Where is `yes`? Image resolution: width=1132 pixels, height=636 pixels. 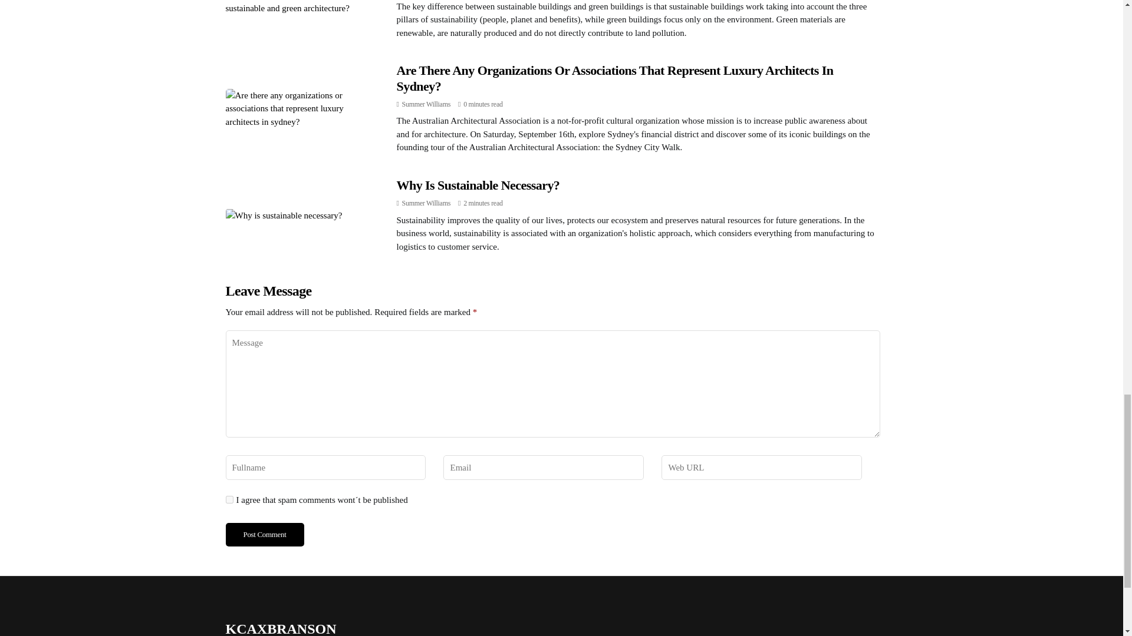
yes is located at coordinates (229, 499).